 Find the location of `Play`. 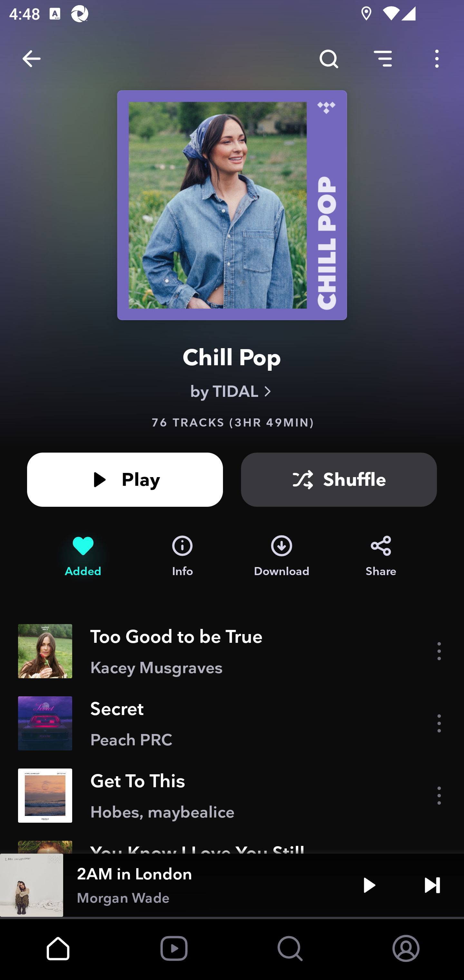

Play is located at coordinates (369, 885).